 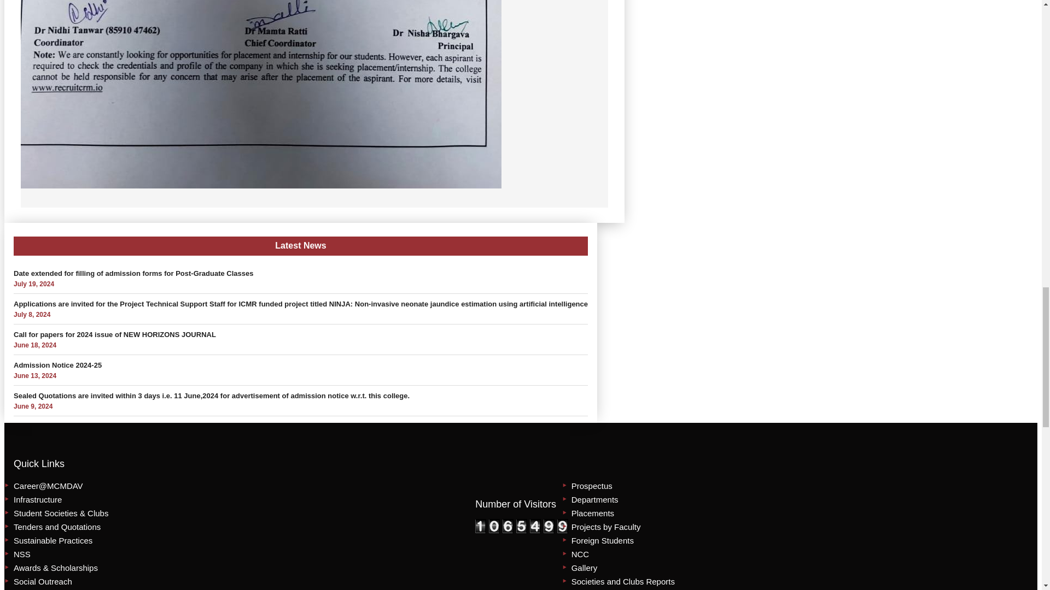 I want to click on Admission Notice 2024-25, so click(x=57, y=365).